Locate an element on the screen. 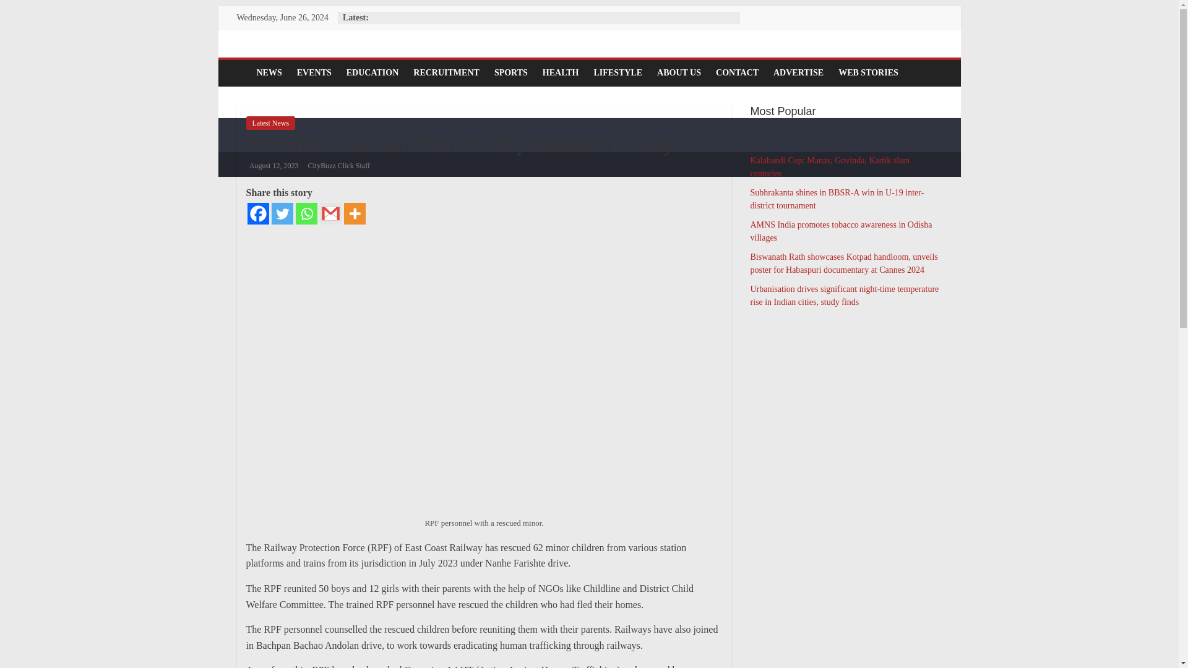 The height and width of the screenshot is (668, 1188). CONTACT is located at coordinates (737, 73).